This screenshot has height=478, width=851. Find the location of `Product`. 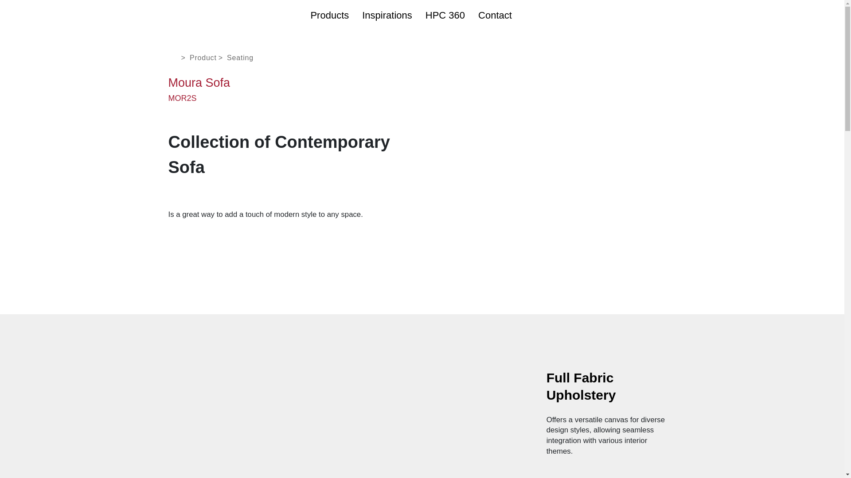

Product is located at coordinates (203, 58).